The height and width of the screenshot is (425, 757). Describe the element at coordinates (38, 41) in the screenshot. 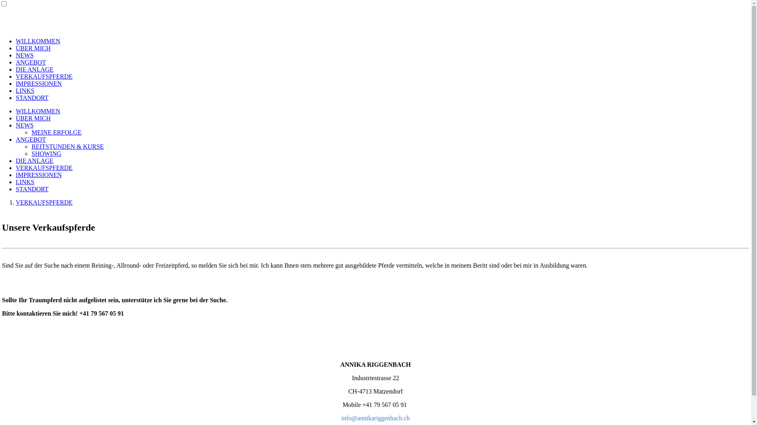

I see `WILLKOMMEN` at that location.